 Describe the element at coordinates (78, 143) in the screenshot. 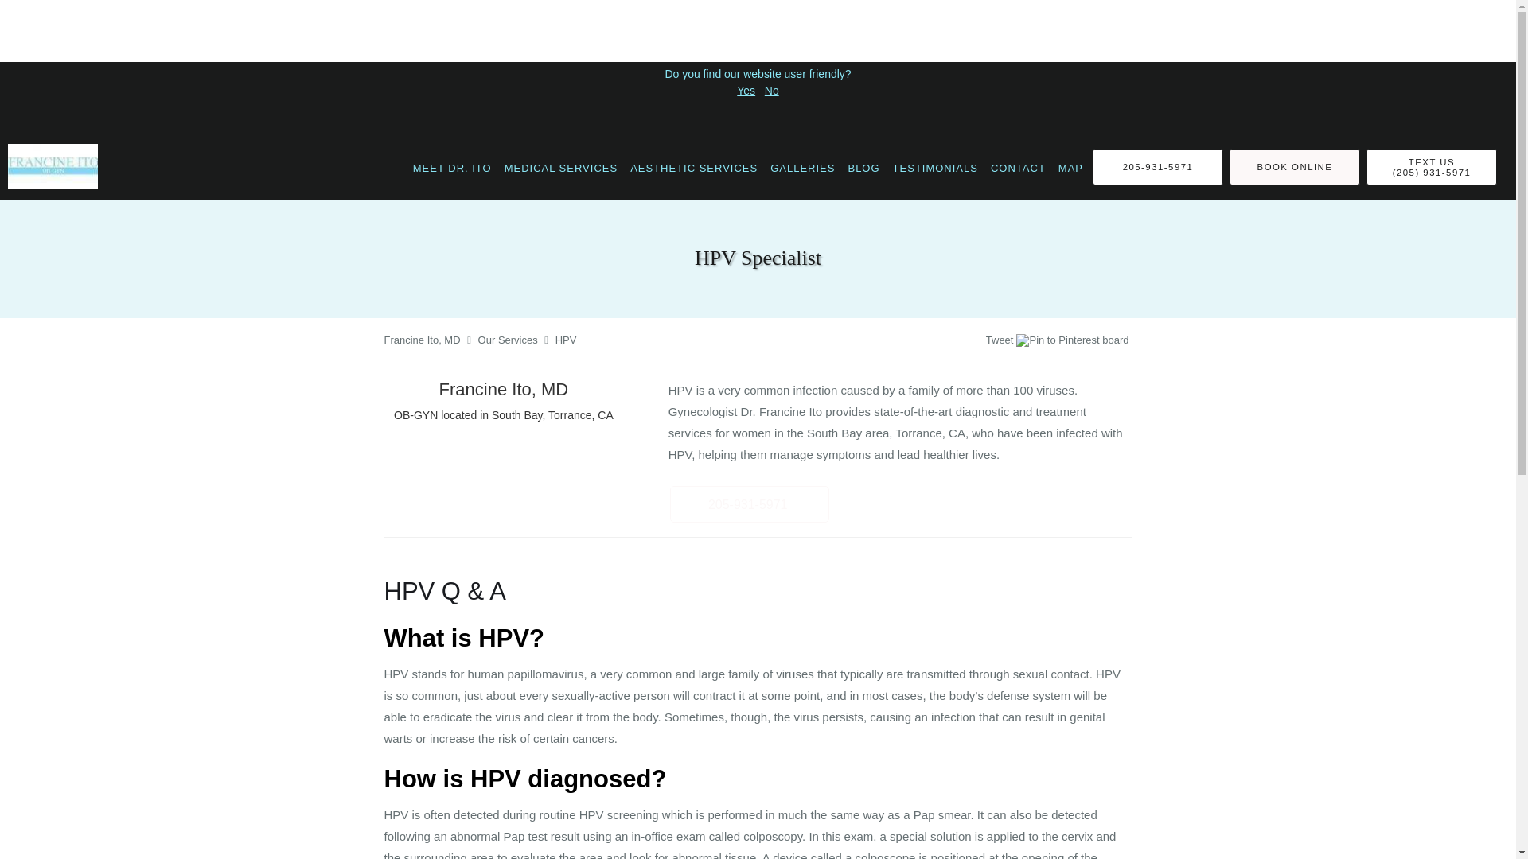

I see `Skip to main content` at that location.